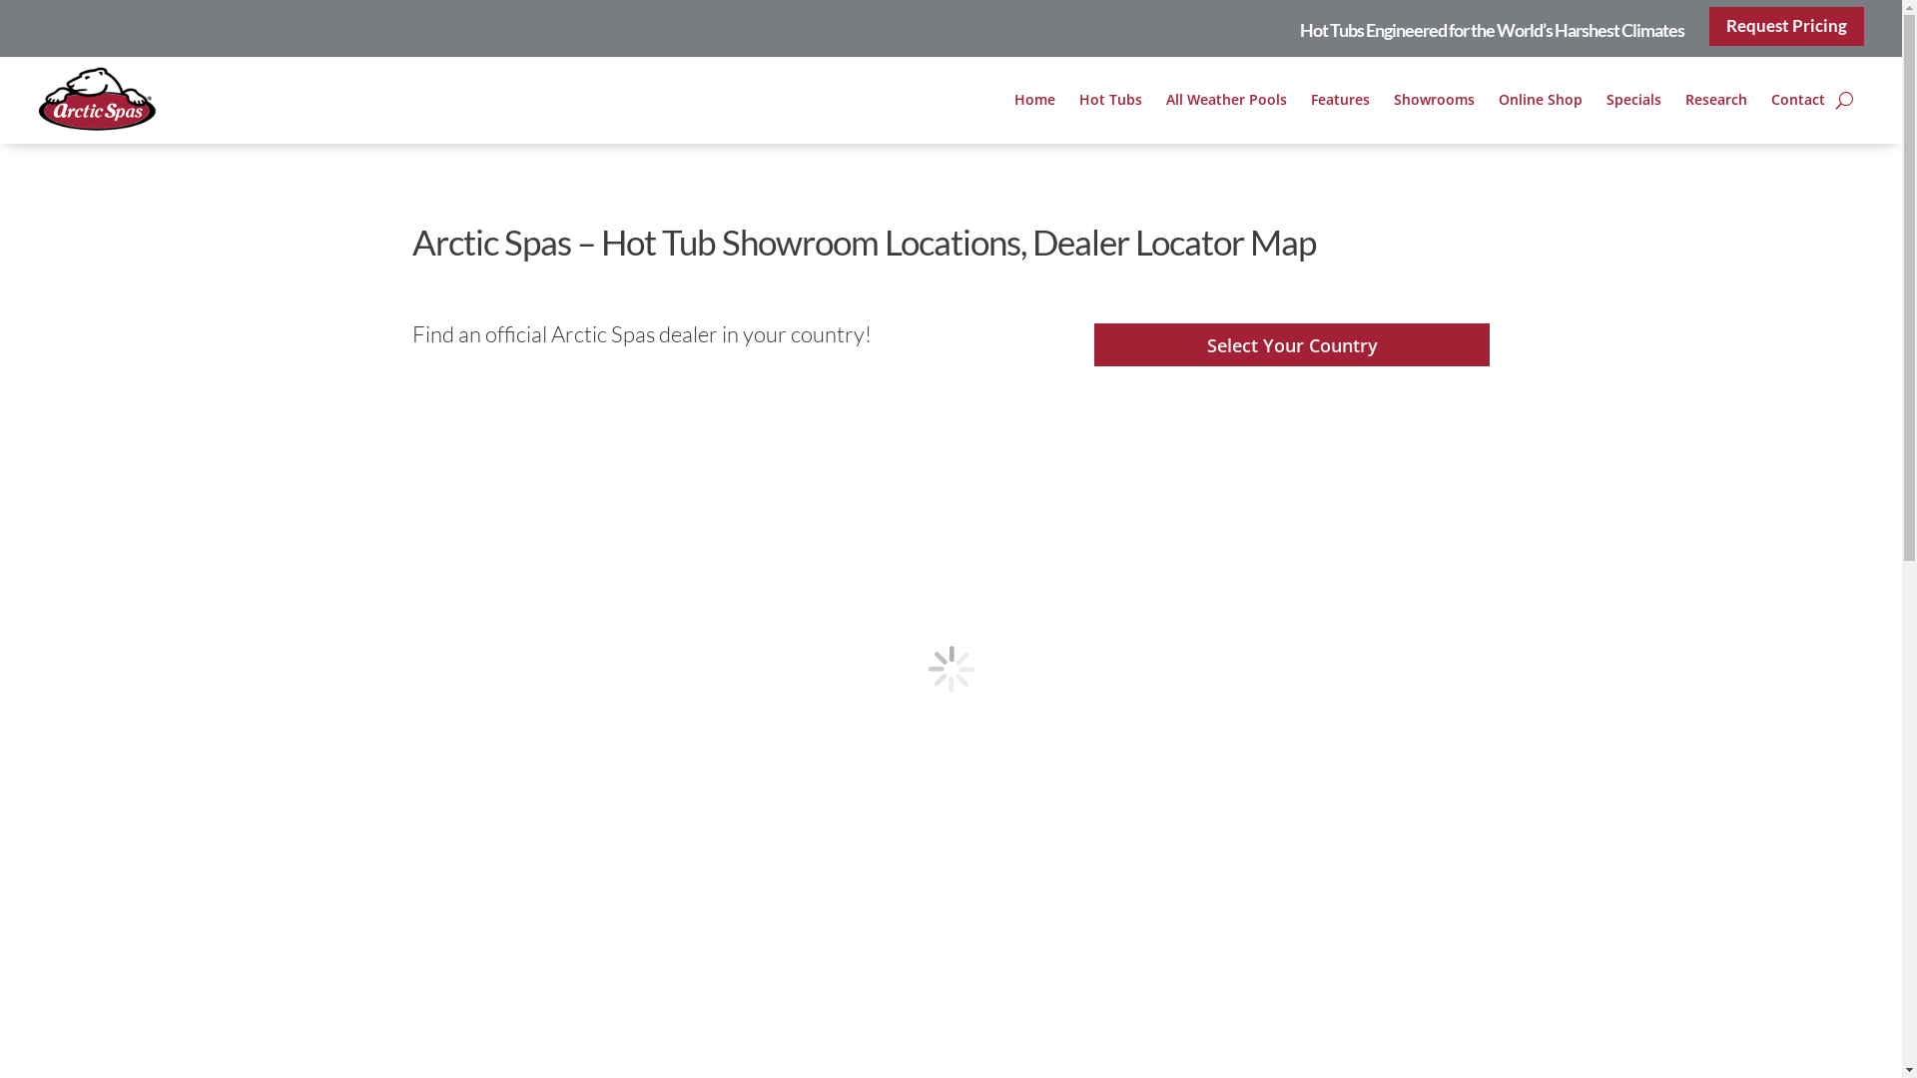 The width and height of the screenshot is (1917, 1078). I want to click on Home, so click(1033, 104).